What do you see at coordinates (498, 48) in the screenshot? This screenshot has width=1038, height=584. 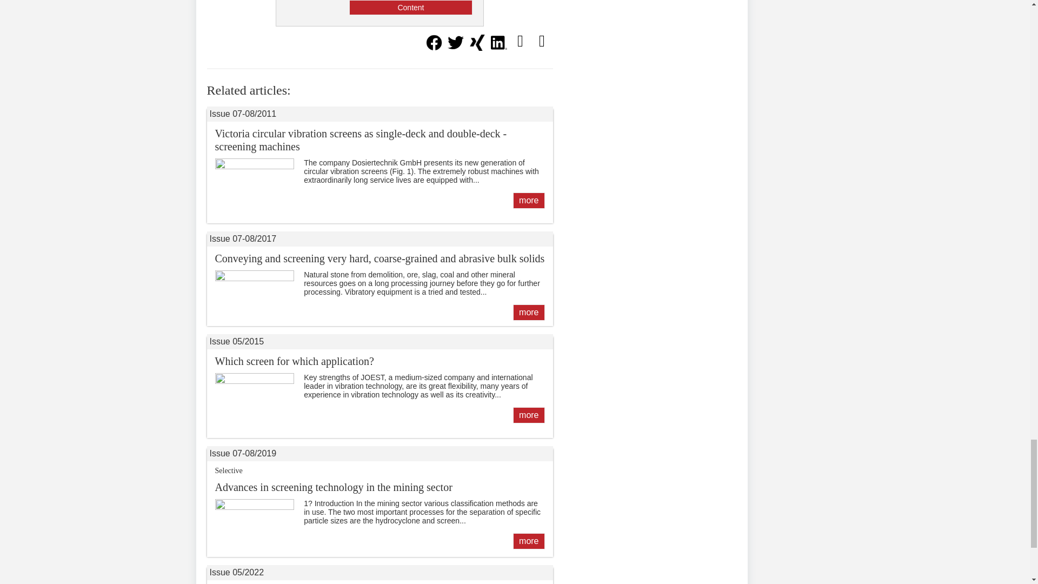 I see `Auf LinkedIn teilen` at bounding box center [498, 48].